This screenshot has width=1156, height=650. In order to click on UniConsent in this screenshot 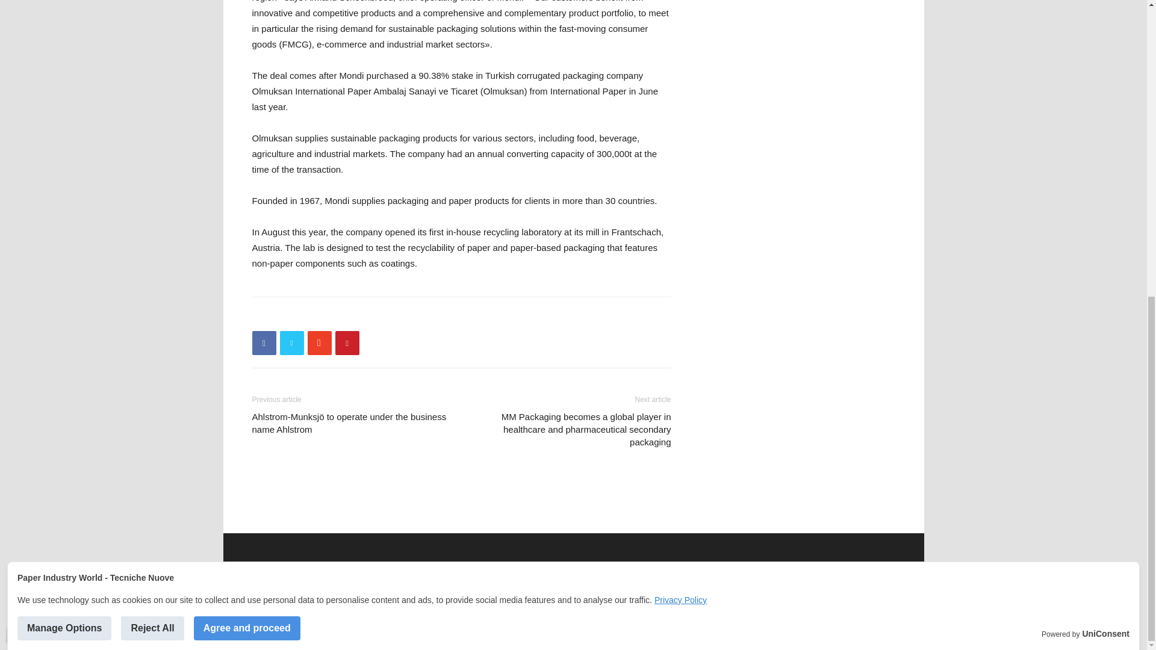, I will do `click(1105, 90)`.